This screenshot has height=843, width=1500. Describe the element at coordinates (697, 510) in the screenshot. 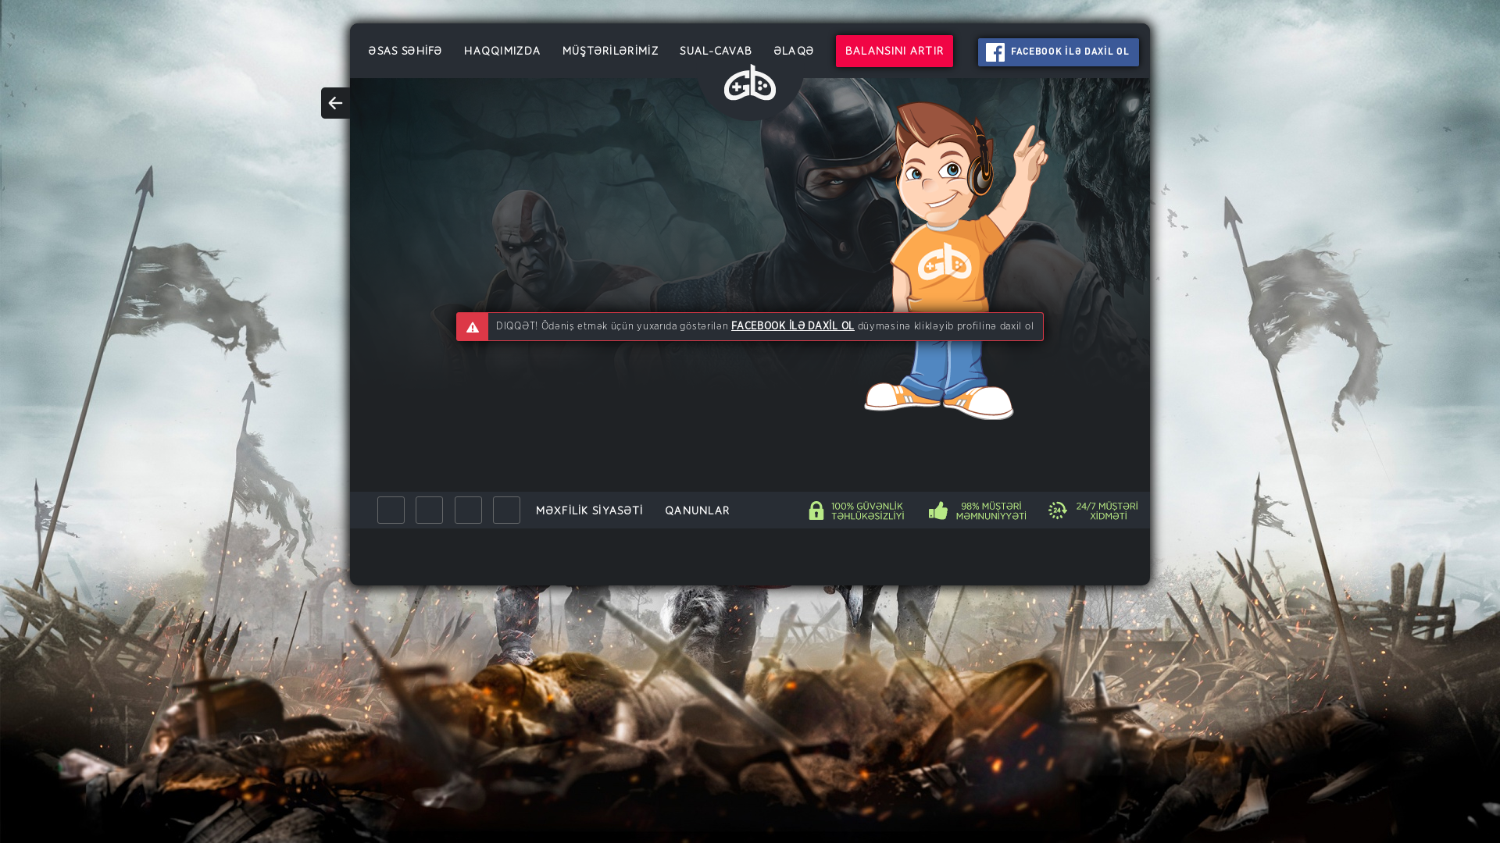

I see `QANUNLAR` at that location.